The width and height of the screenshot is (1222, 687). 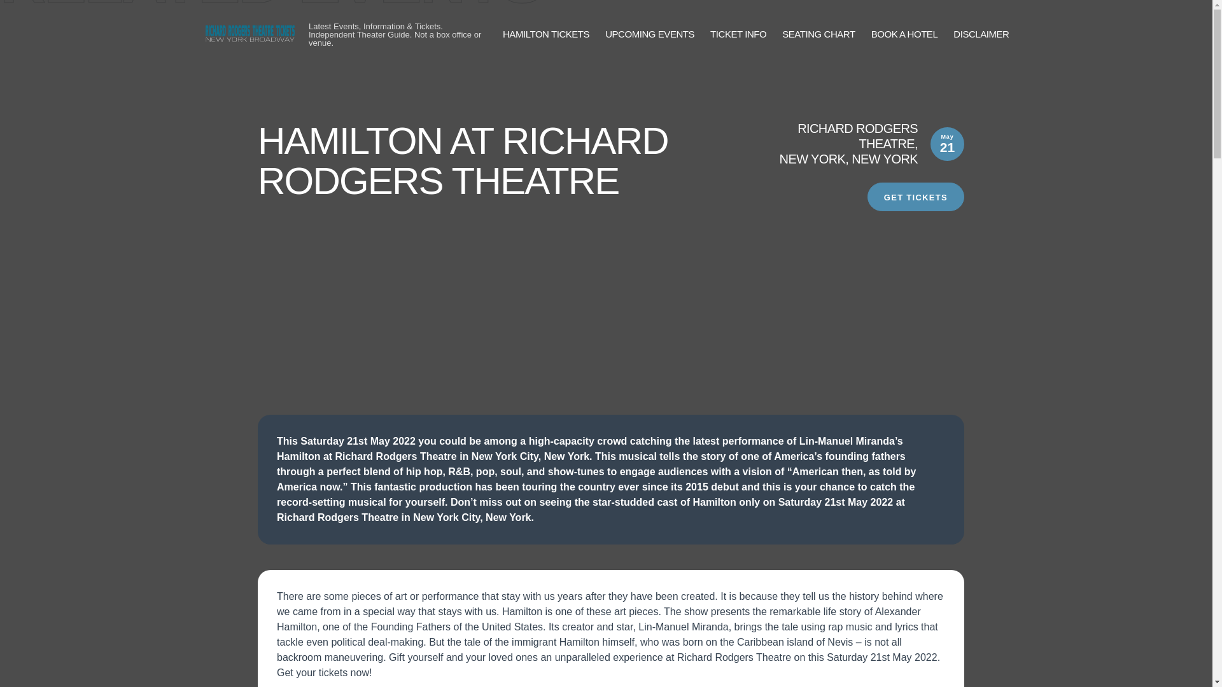 I want to click on HAMILTON TICKETS, so click(x=545, y=34).